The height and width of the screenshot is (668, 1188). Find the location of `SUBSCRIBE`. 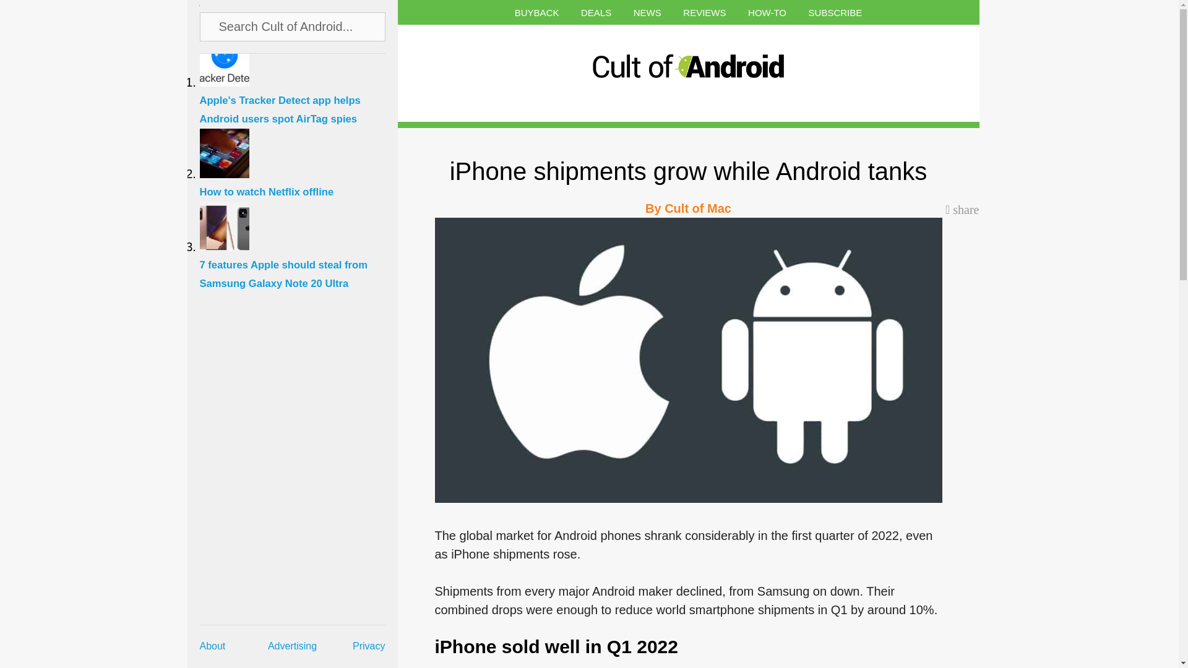

SUBSCRIBE is located at coordinates (835, 12).